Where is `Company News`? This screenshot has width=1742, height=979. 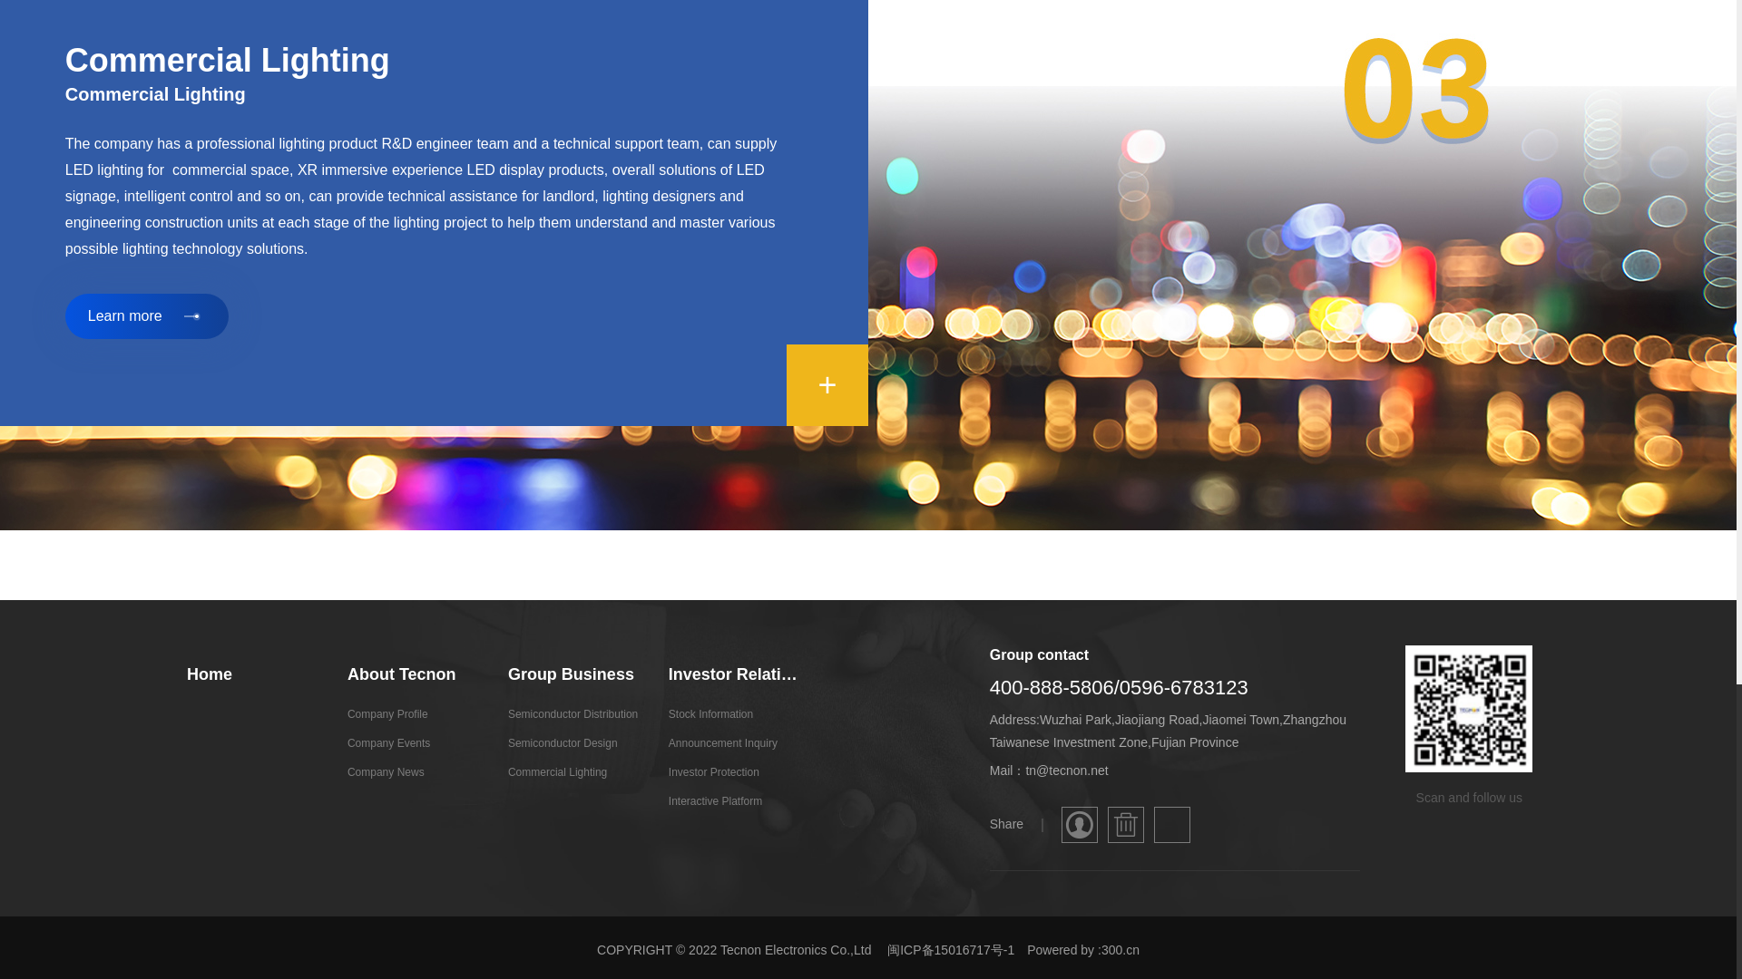 Company News is located at coordinates (413, 772).